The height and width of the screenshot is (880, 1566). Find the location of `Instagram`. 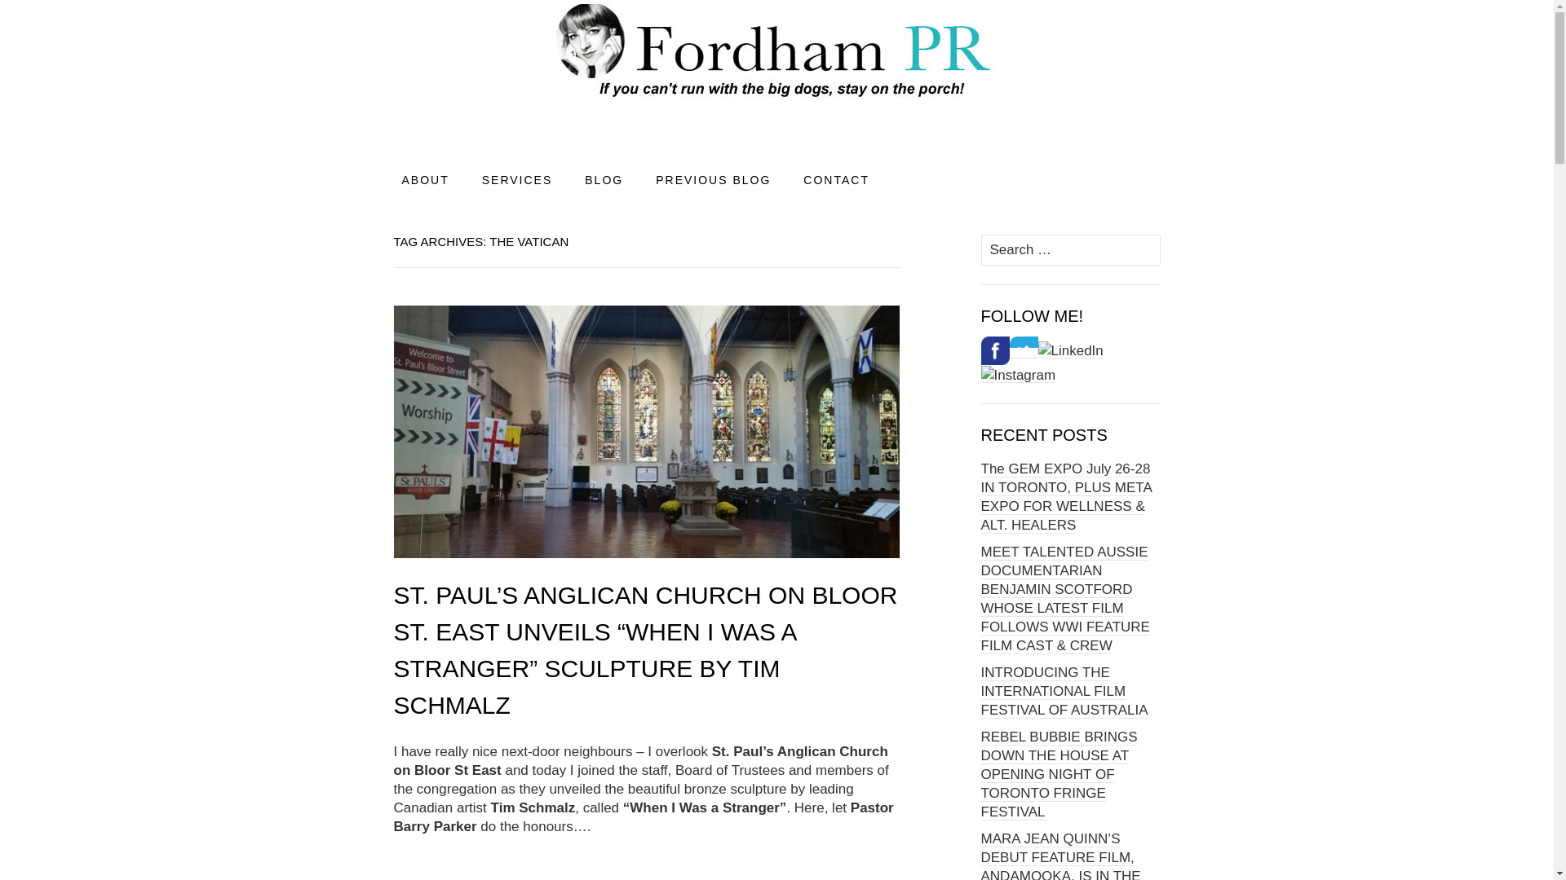

Instagram is located at coordinates (1018, 375).